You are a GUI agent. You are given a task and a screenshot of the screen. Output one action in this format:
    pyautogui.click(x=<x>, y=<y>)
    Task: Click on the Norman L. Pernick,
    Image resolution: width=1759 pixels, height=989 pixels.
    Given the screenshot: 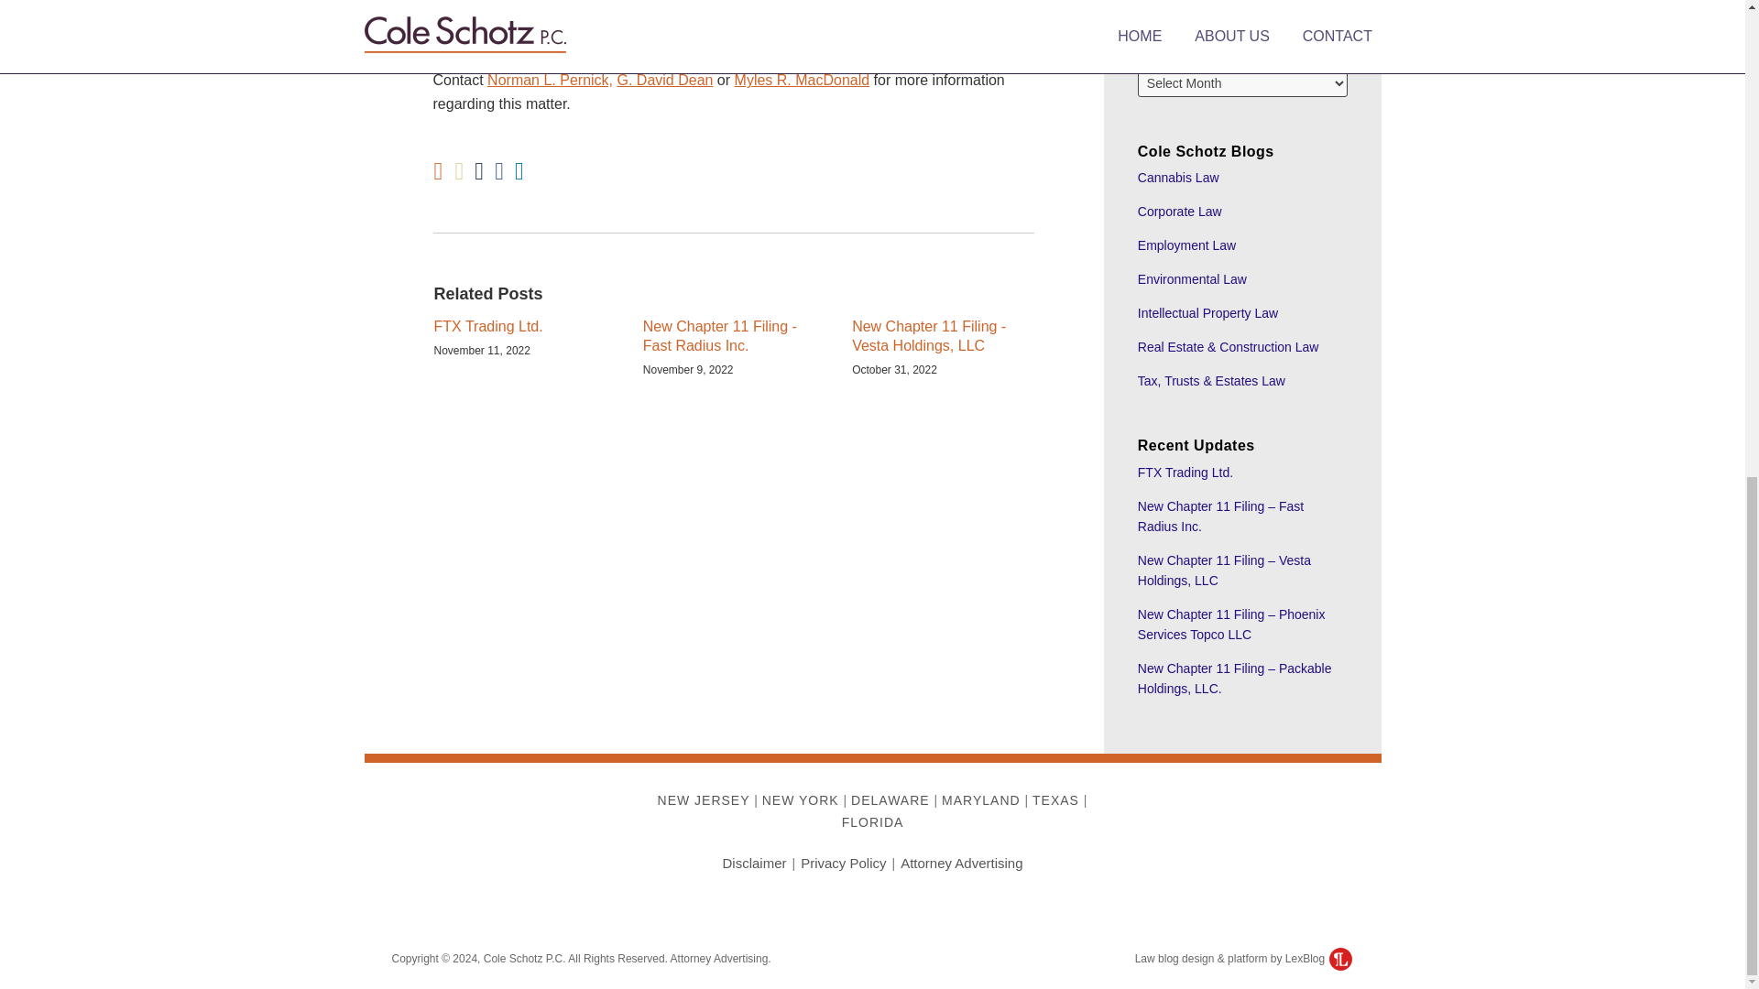 What is the action you would take?
    pyautogui.click(x=550, y=80)
    